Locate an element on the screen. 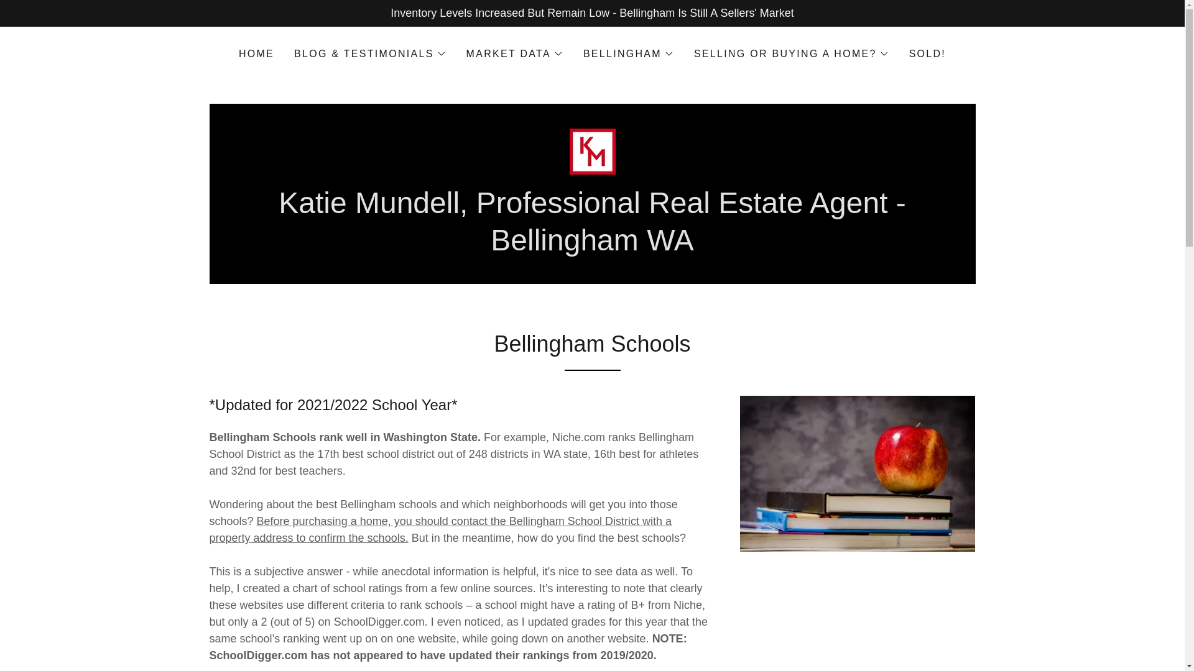  SELLING OR BUYING A HOME? is located at coordinates (791, 53).